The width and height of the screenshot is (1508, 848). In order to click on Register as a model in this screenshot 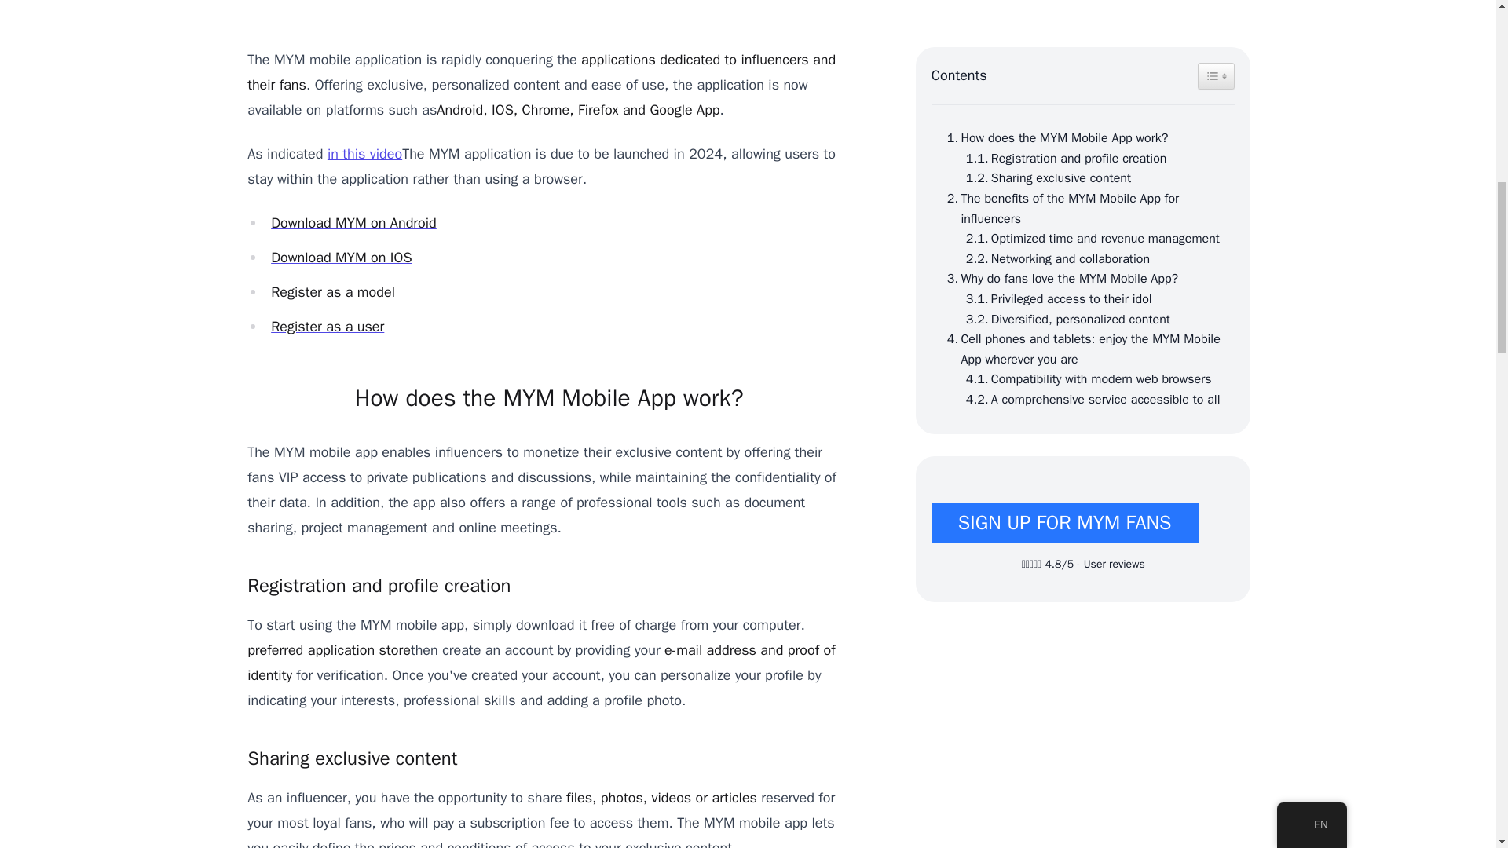, I will do `click(333, 292)`.